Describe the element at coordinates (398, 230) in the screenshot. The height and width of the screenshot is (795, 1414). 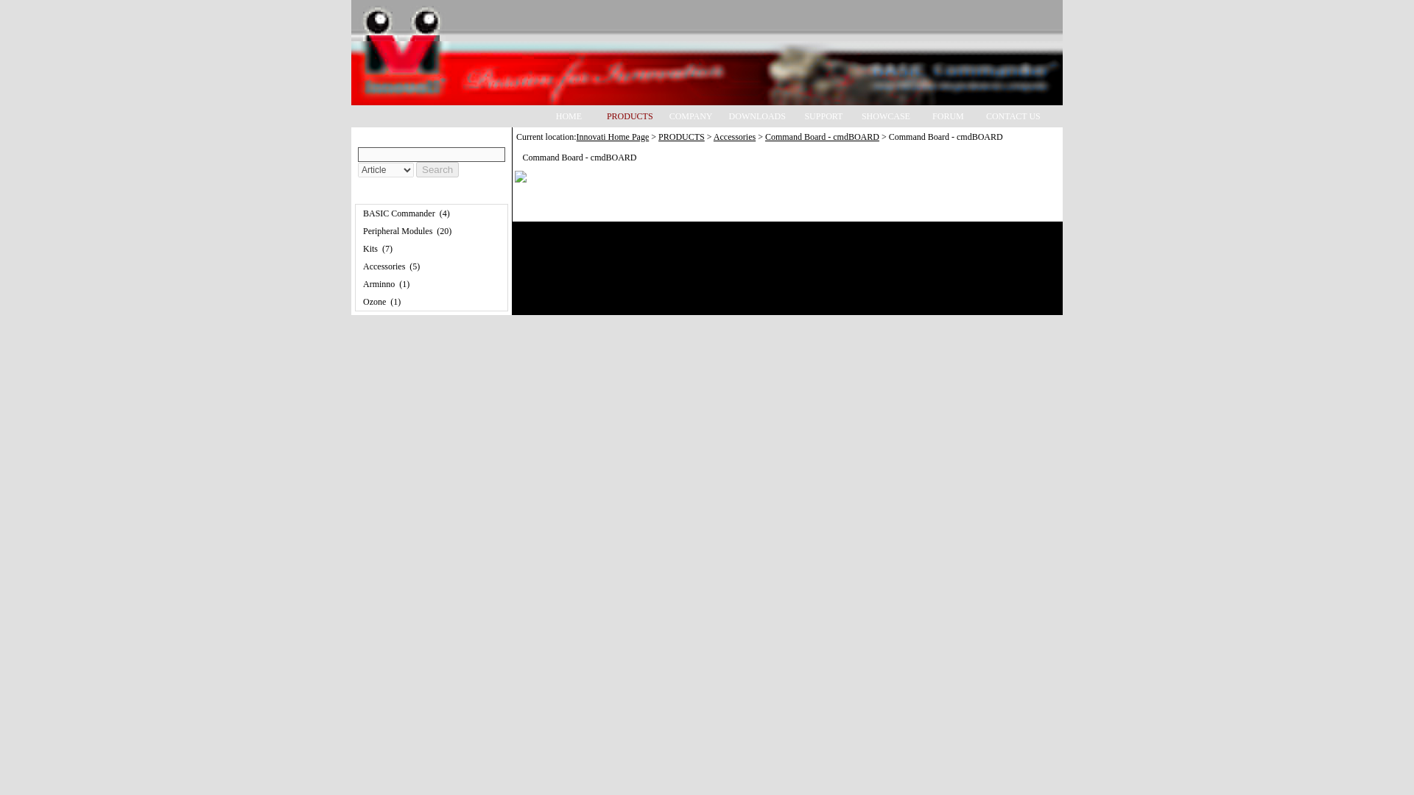
I see `Peripheral Modules` at that location.